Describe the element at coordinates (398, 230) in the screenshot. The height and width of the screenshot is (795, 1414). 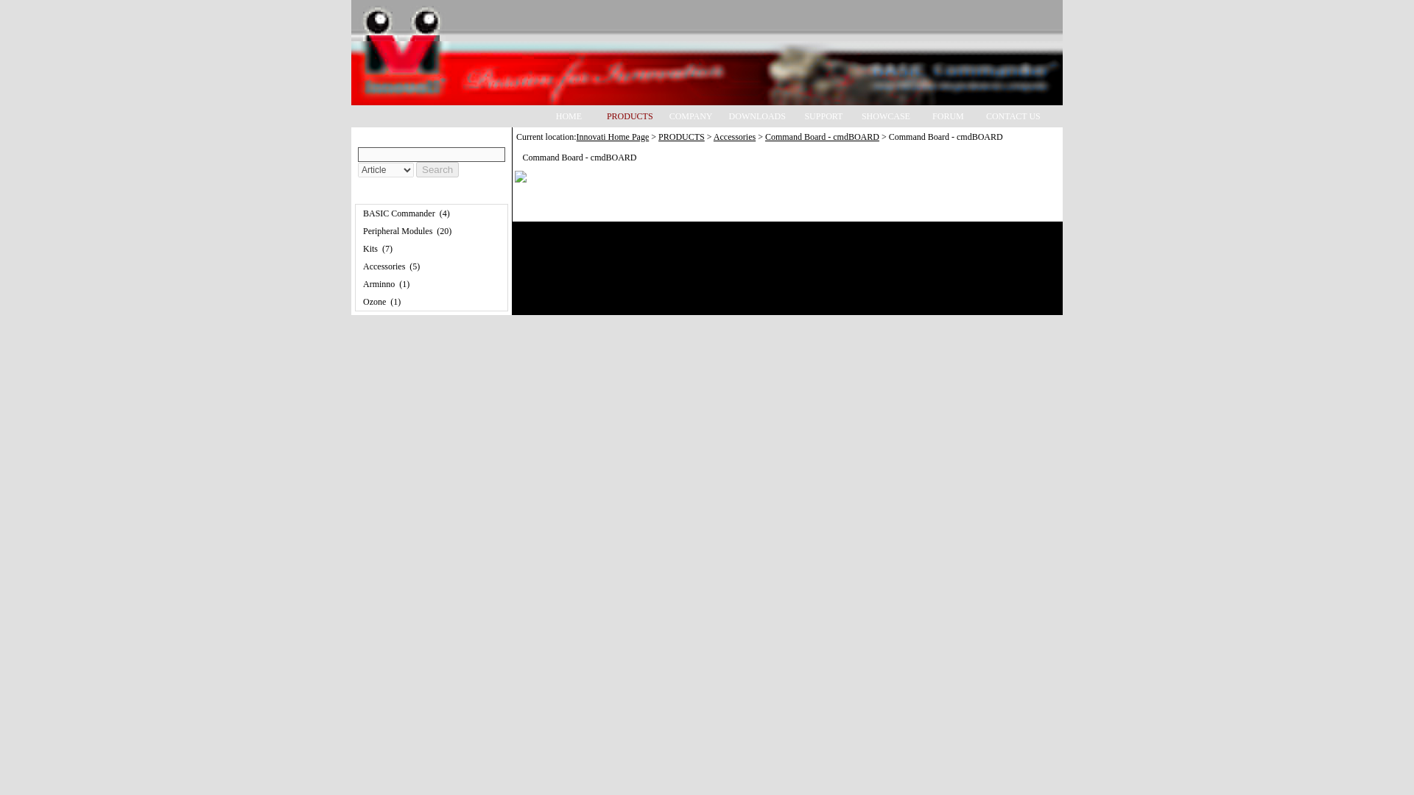
I see `Peripheral Modules` at that location.